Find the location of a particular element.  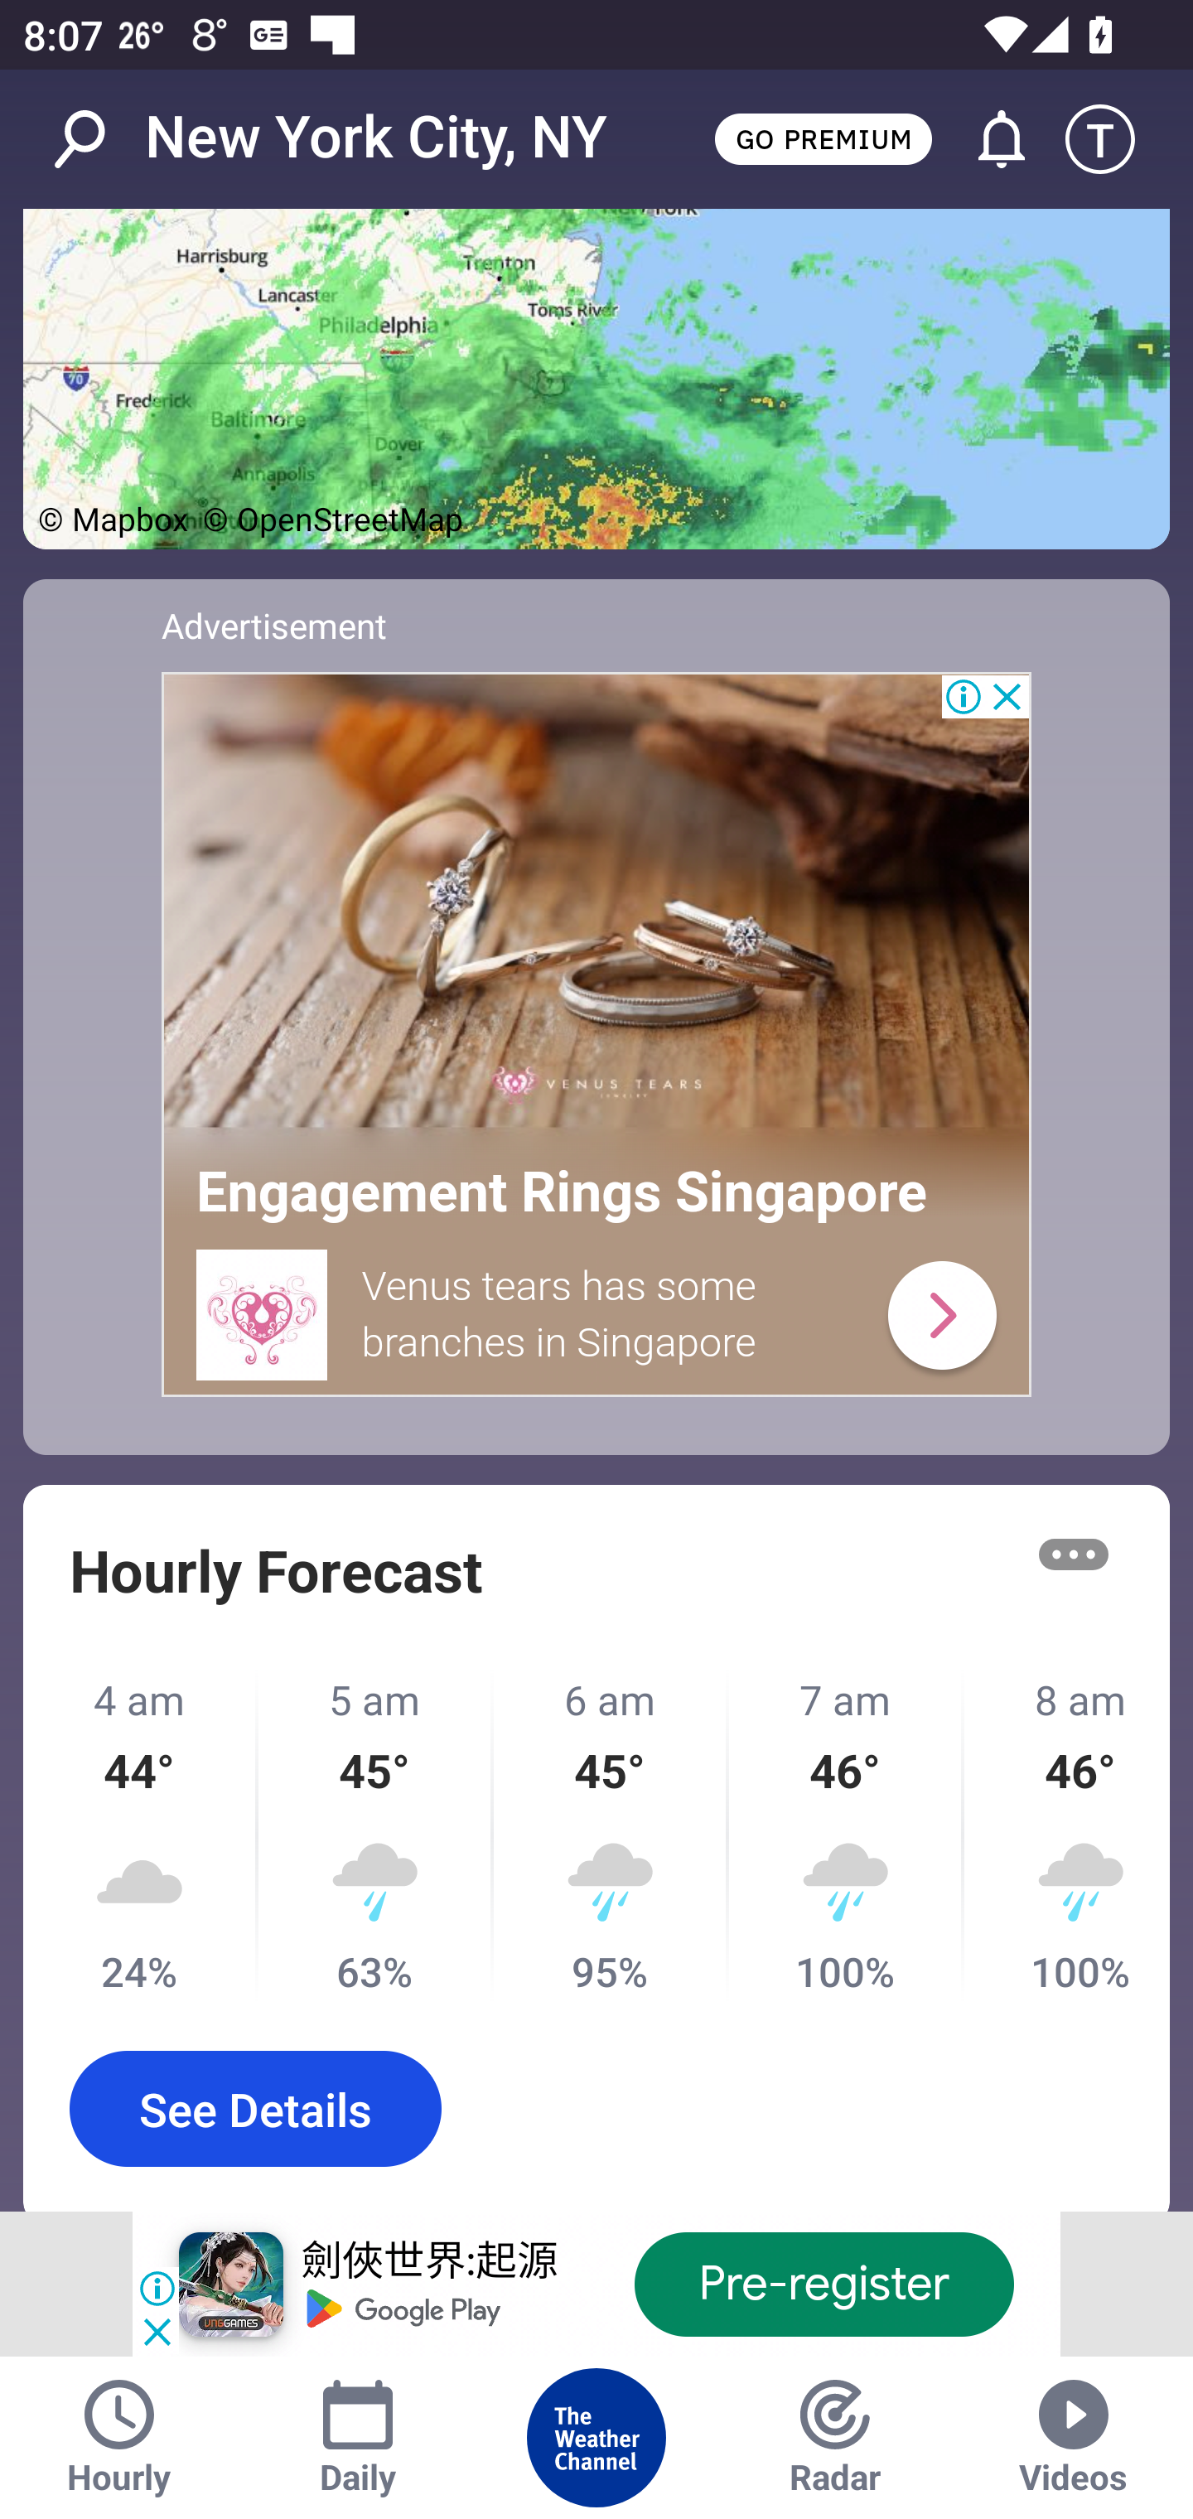

Hourly Tab Hourly is located at coordinates (119, 2438).